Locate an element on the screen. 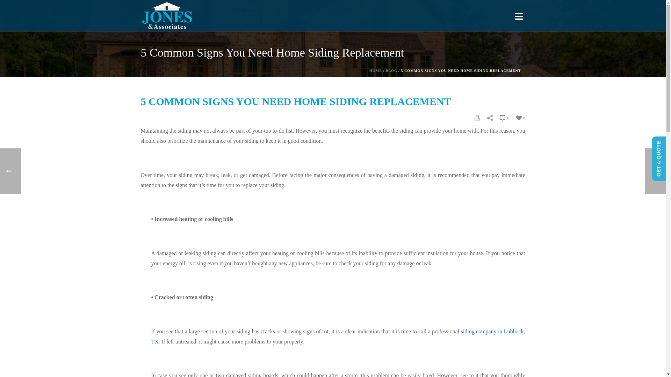  0 is located at coordinates (505, 118).